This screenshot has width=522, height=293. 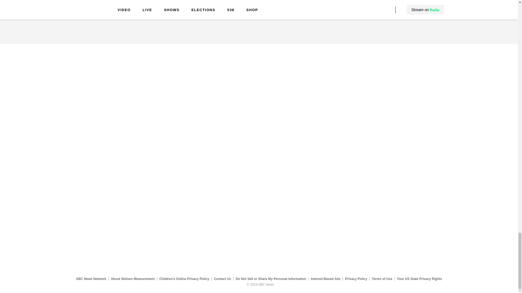 I want to click on Interest-Based Ads, so click(x=326, y=279).